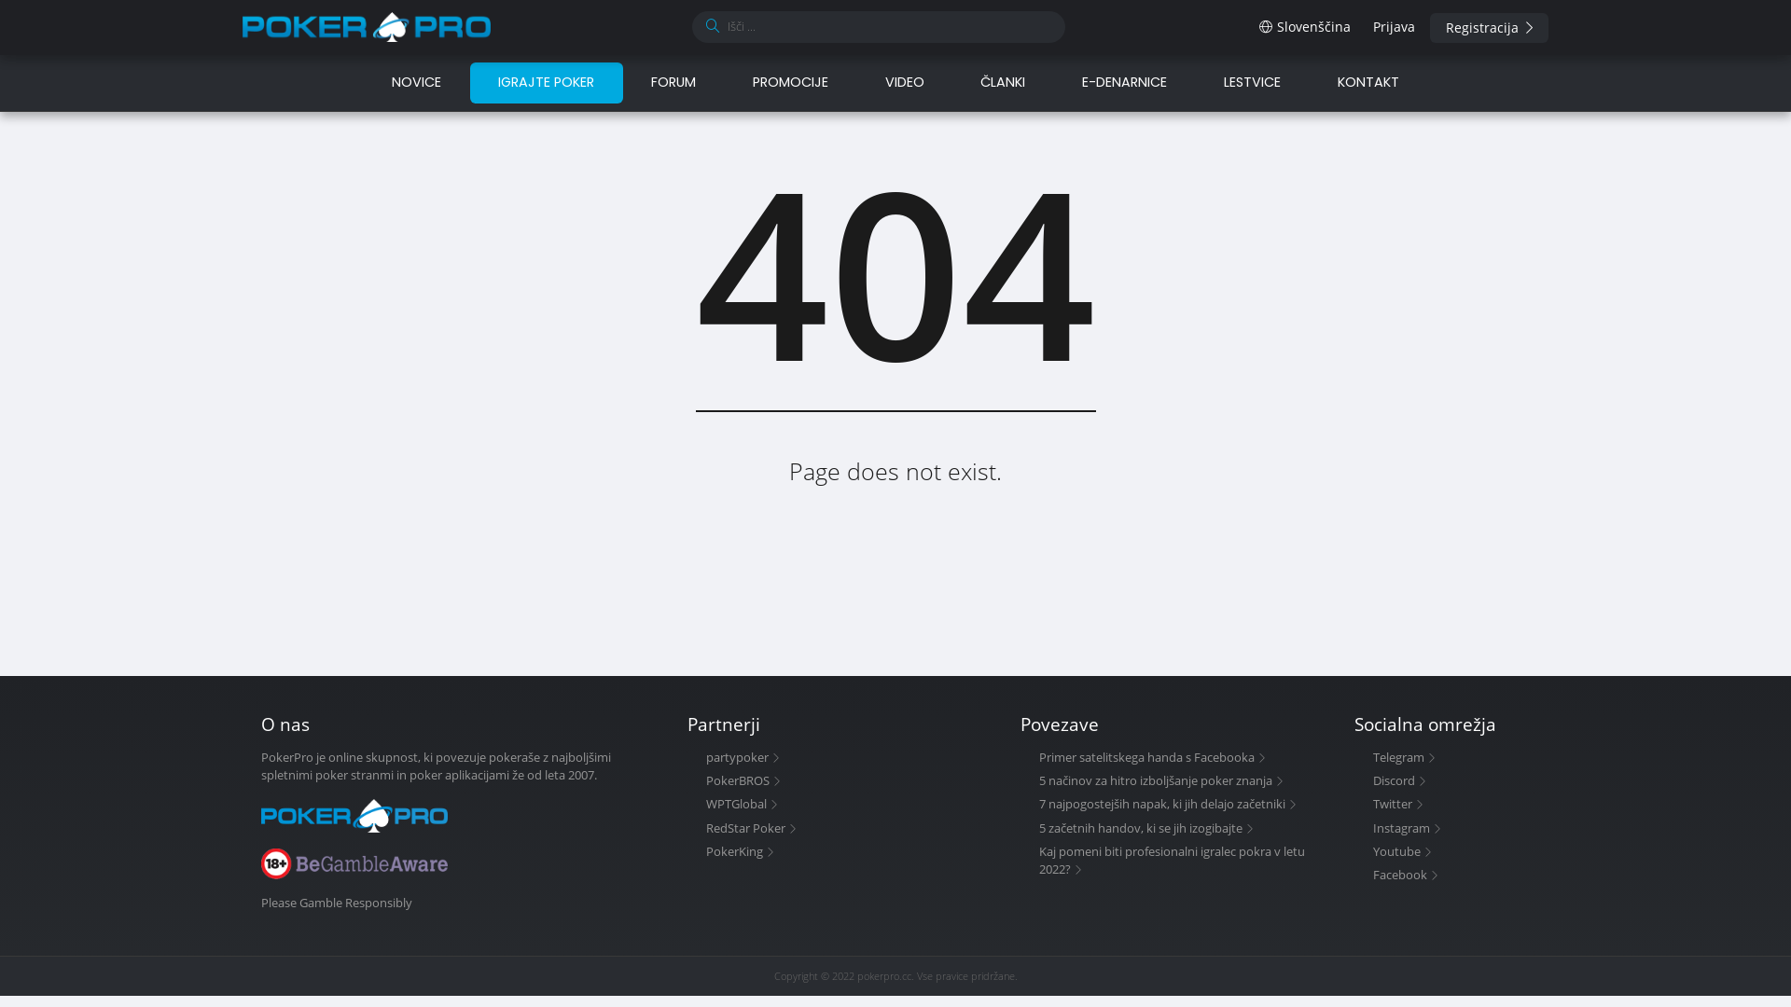 This screenshot has width=1791, height=1007. I want to click on Telegram, so click(1405, 757).